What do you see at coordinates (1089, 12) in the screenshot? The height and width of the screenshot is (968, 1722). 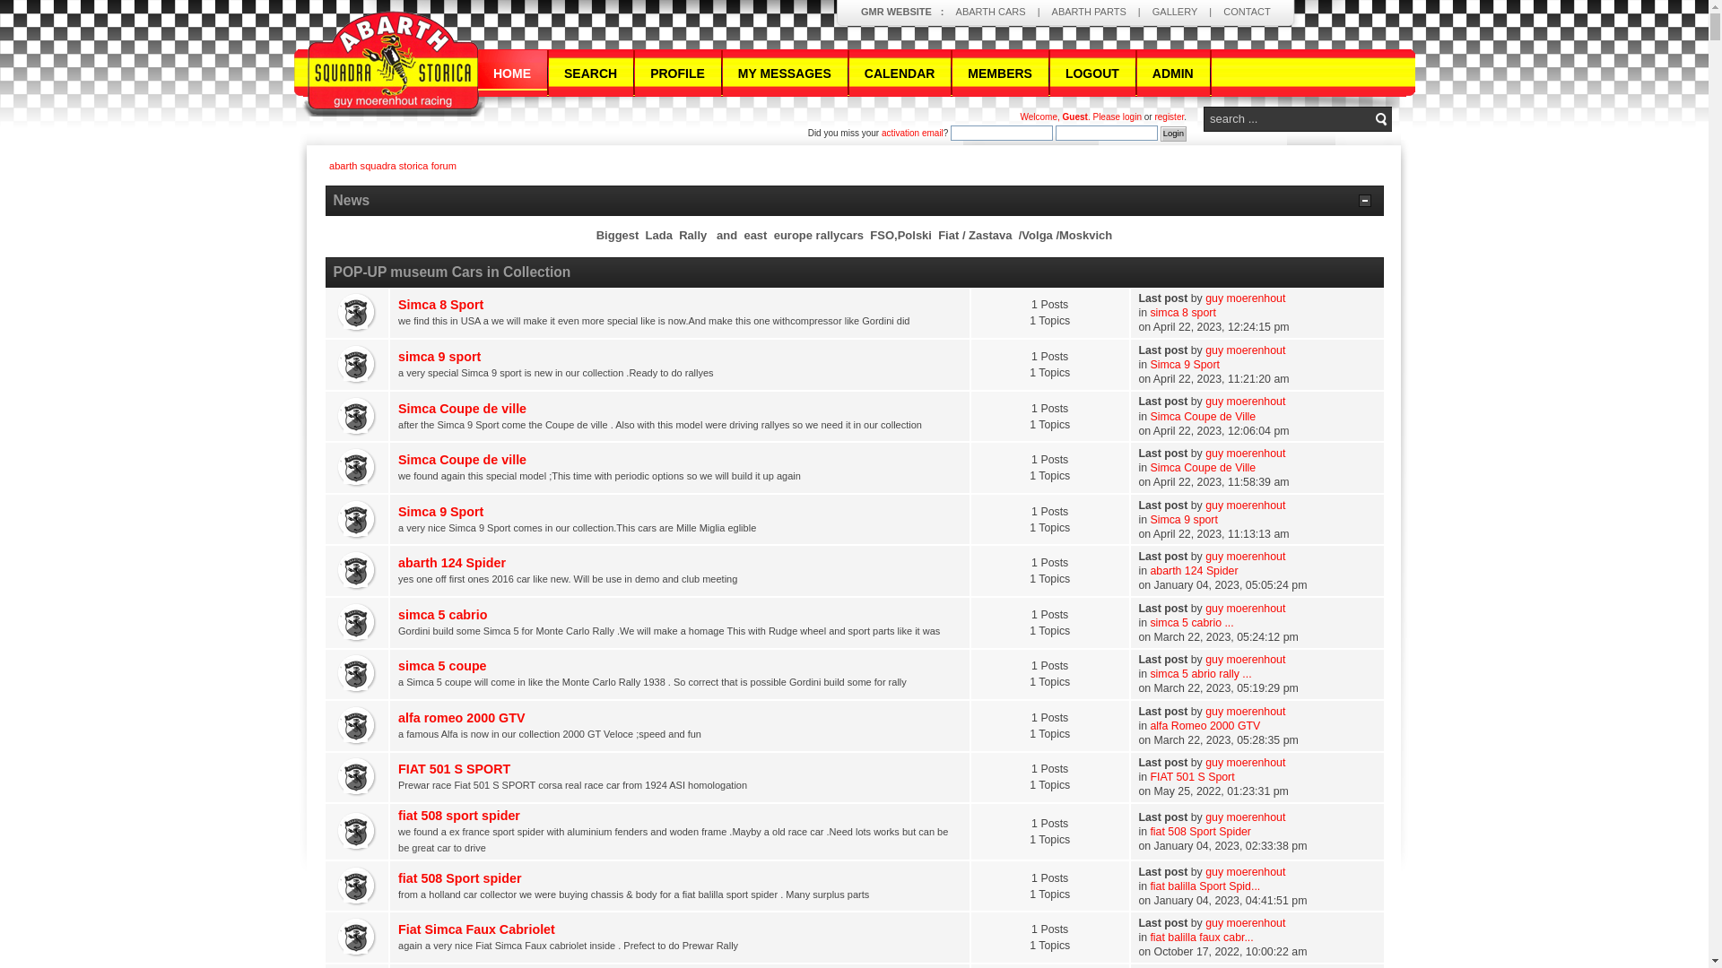 I see `ABARTH PARTS` at bounding box center [1089, 12].